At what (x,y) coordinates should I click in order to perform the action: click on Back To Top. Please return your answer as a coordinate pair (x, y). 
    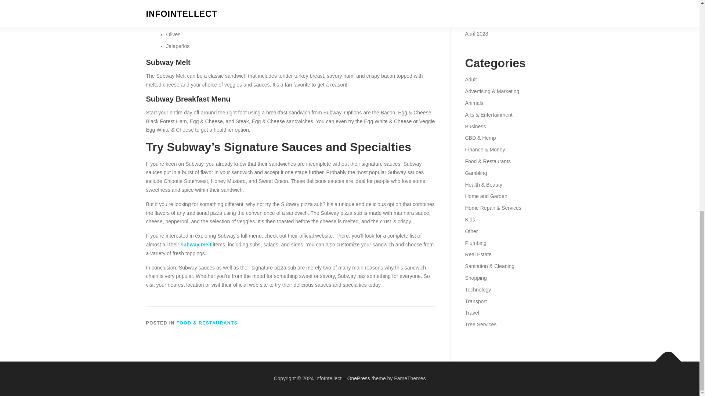
    Looking at the image, I should click on (665, 358).